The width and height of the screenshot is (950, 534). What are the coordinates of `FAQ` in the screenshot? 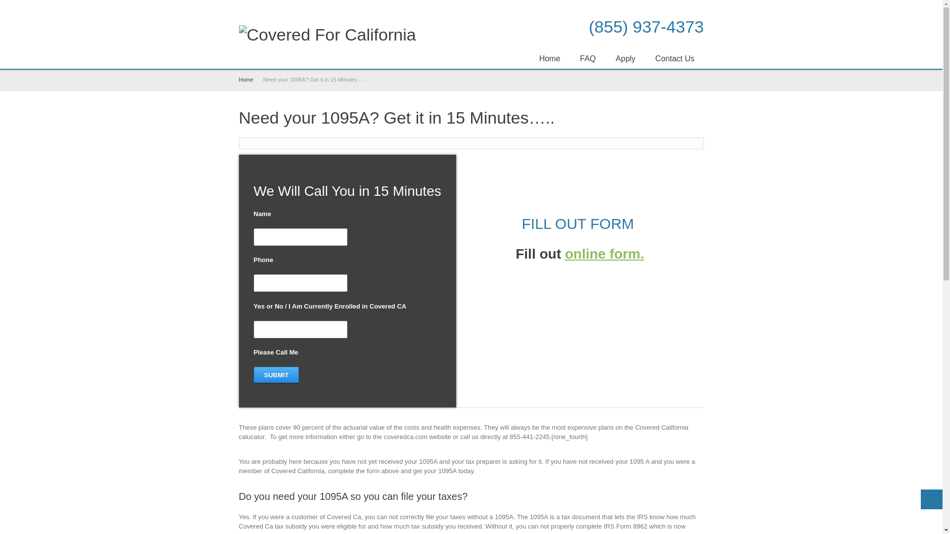 It's located at (588, 58).